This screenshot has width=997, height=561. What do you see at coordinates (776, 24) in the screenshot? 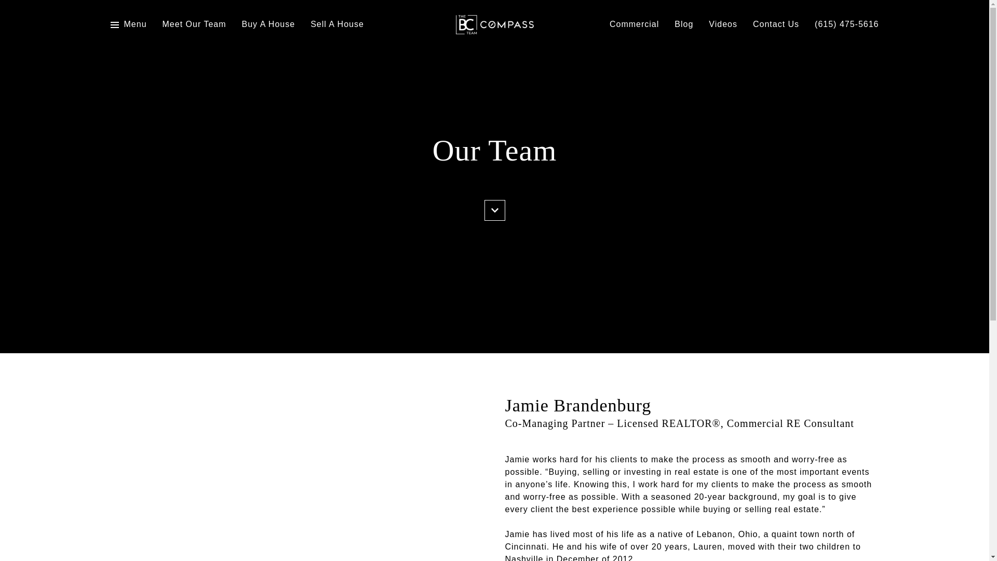
I see `Contact Us` at bounding box center [776, 24].